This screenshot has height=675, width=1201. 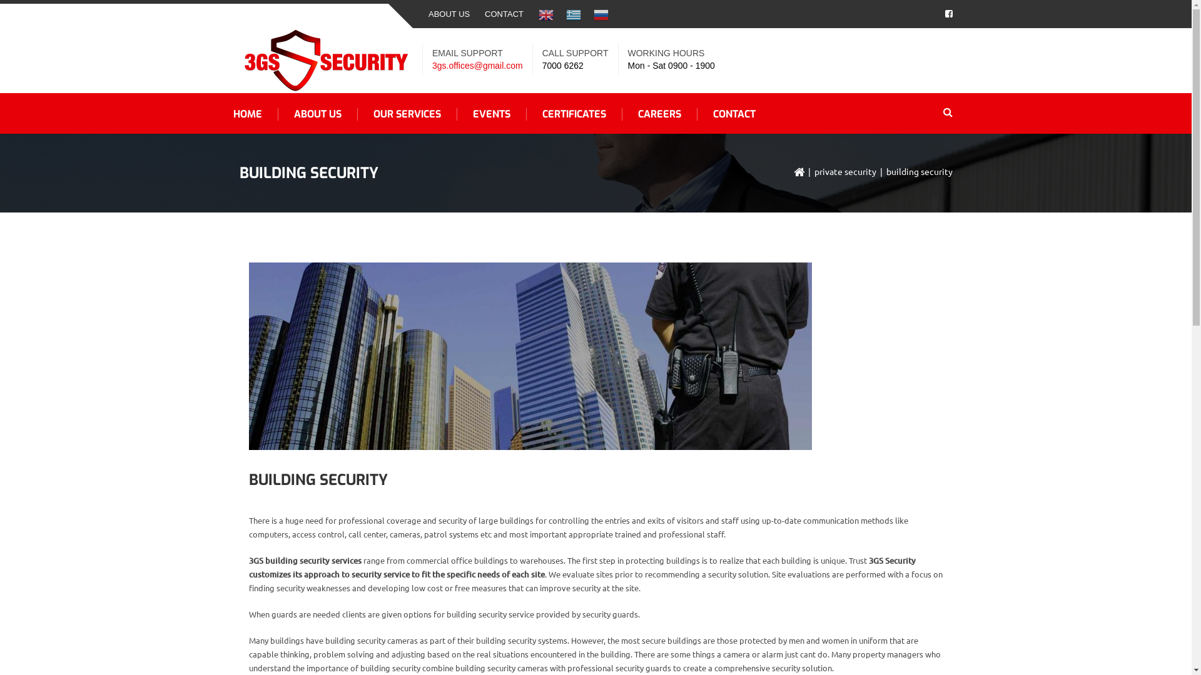 I want to click on ABOUT US, so click(x=318, y=114).